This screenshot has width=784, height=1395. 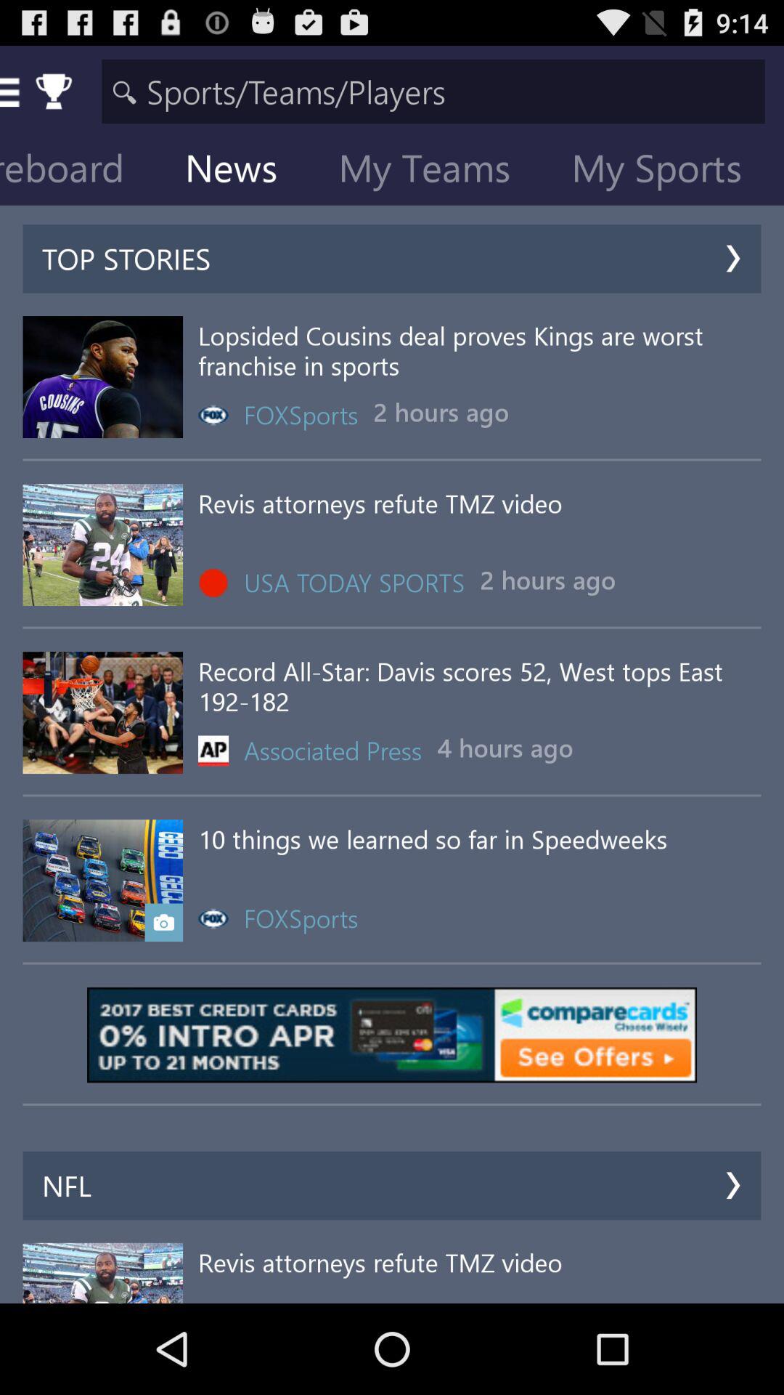 I want to click on flip until my sports item, so click(x=668, y=171).